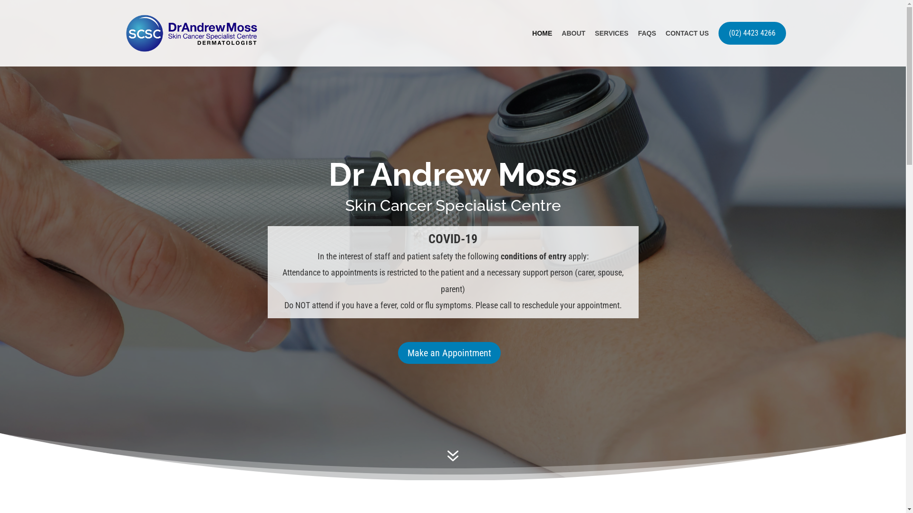 The image size is (913, 513). What do you see at coordinates (612, 33) in the screenshot?
I see `SERVICES` at bounding box center [612, 33].